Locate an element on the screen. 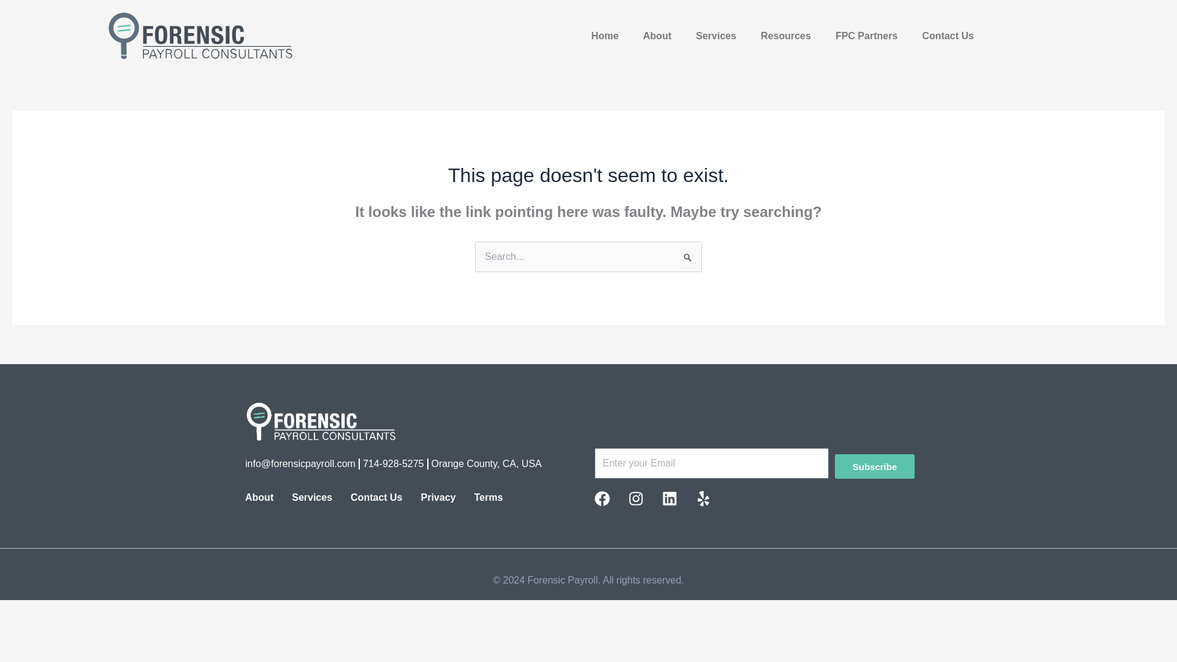 The width and height of the screenshot is (1177, 662). Terms is located at coordinates (488, 498).